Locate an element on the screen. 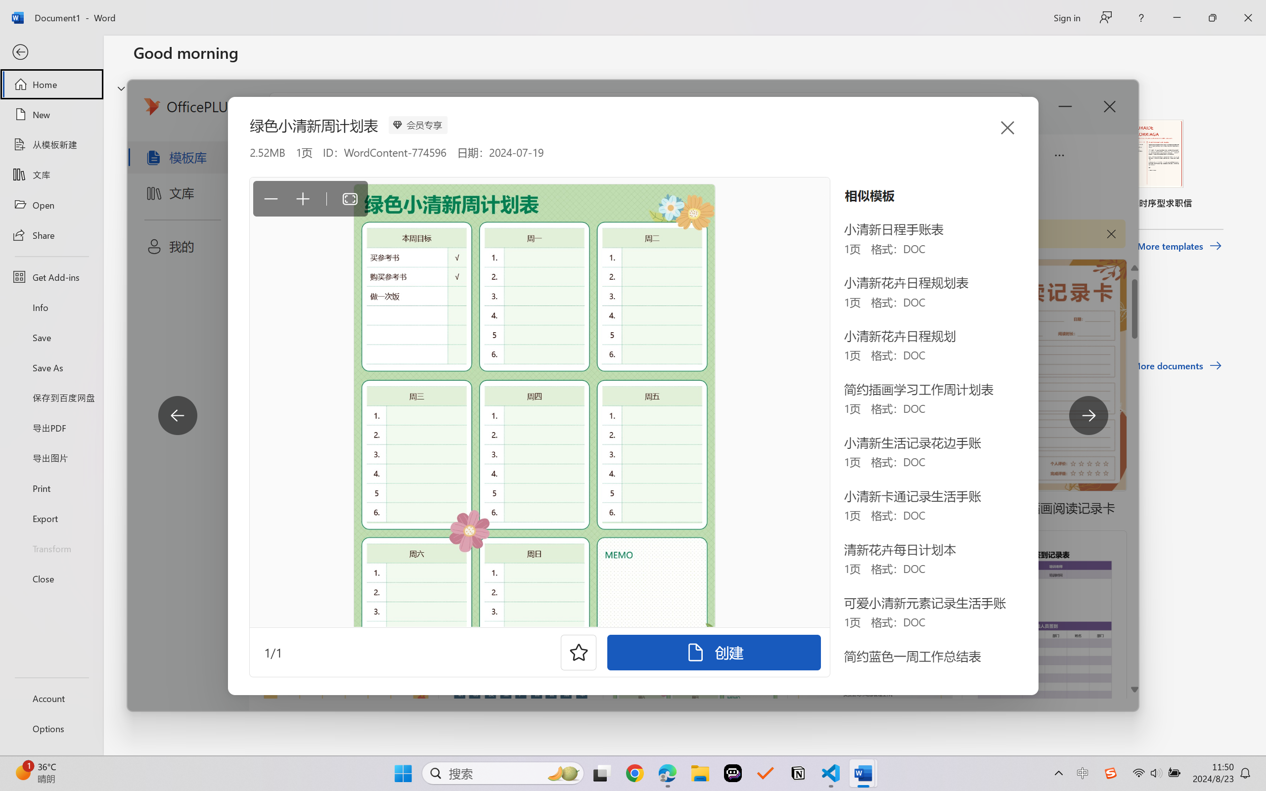 The width and height of the screenshot is (1266, 791). Options is located at coordinates (51, 729).